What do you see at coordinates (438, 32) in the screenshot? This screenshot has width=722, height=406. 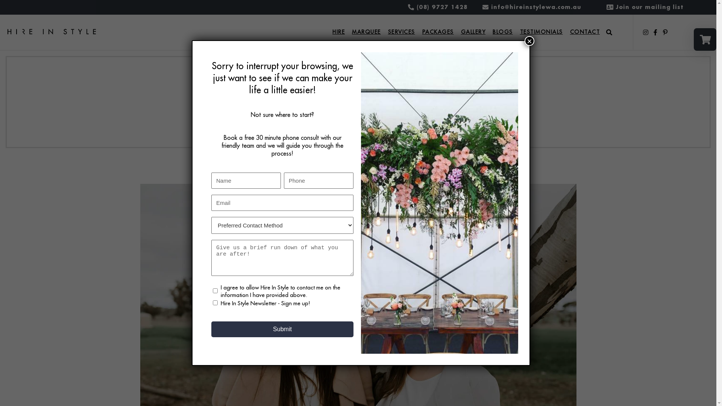 I see `PACKAGES` at bounding box center [438, 32].